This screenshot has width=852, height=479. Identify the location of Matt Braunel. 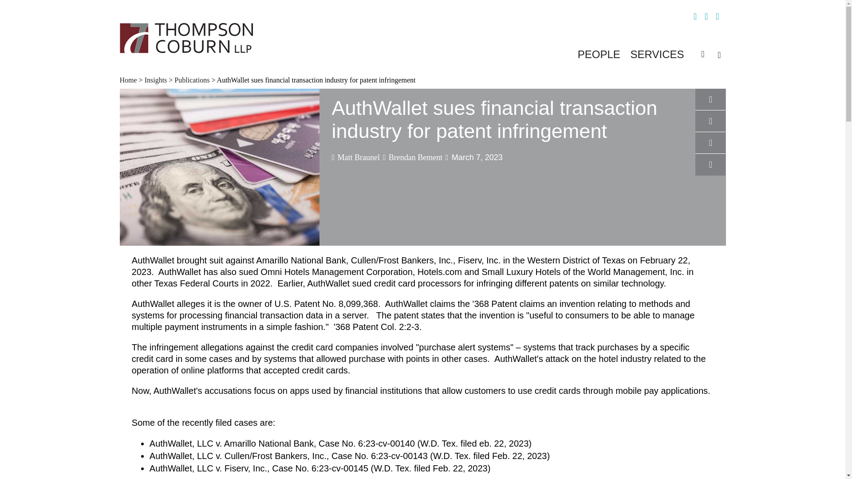
(356, 156).